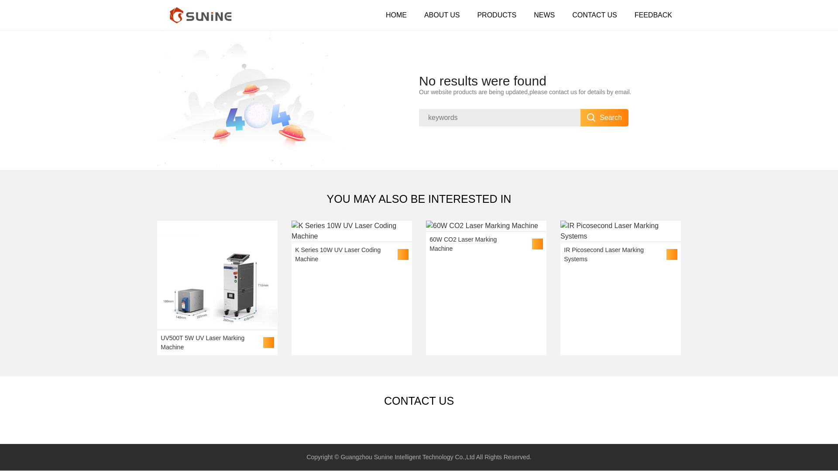  I want to click on K Series 10W UV Laser Coding Machine, so click(352, 244).